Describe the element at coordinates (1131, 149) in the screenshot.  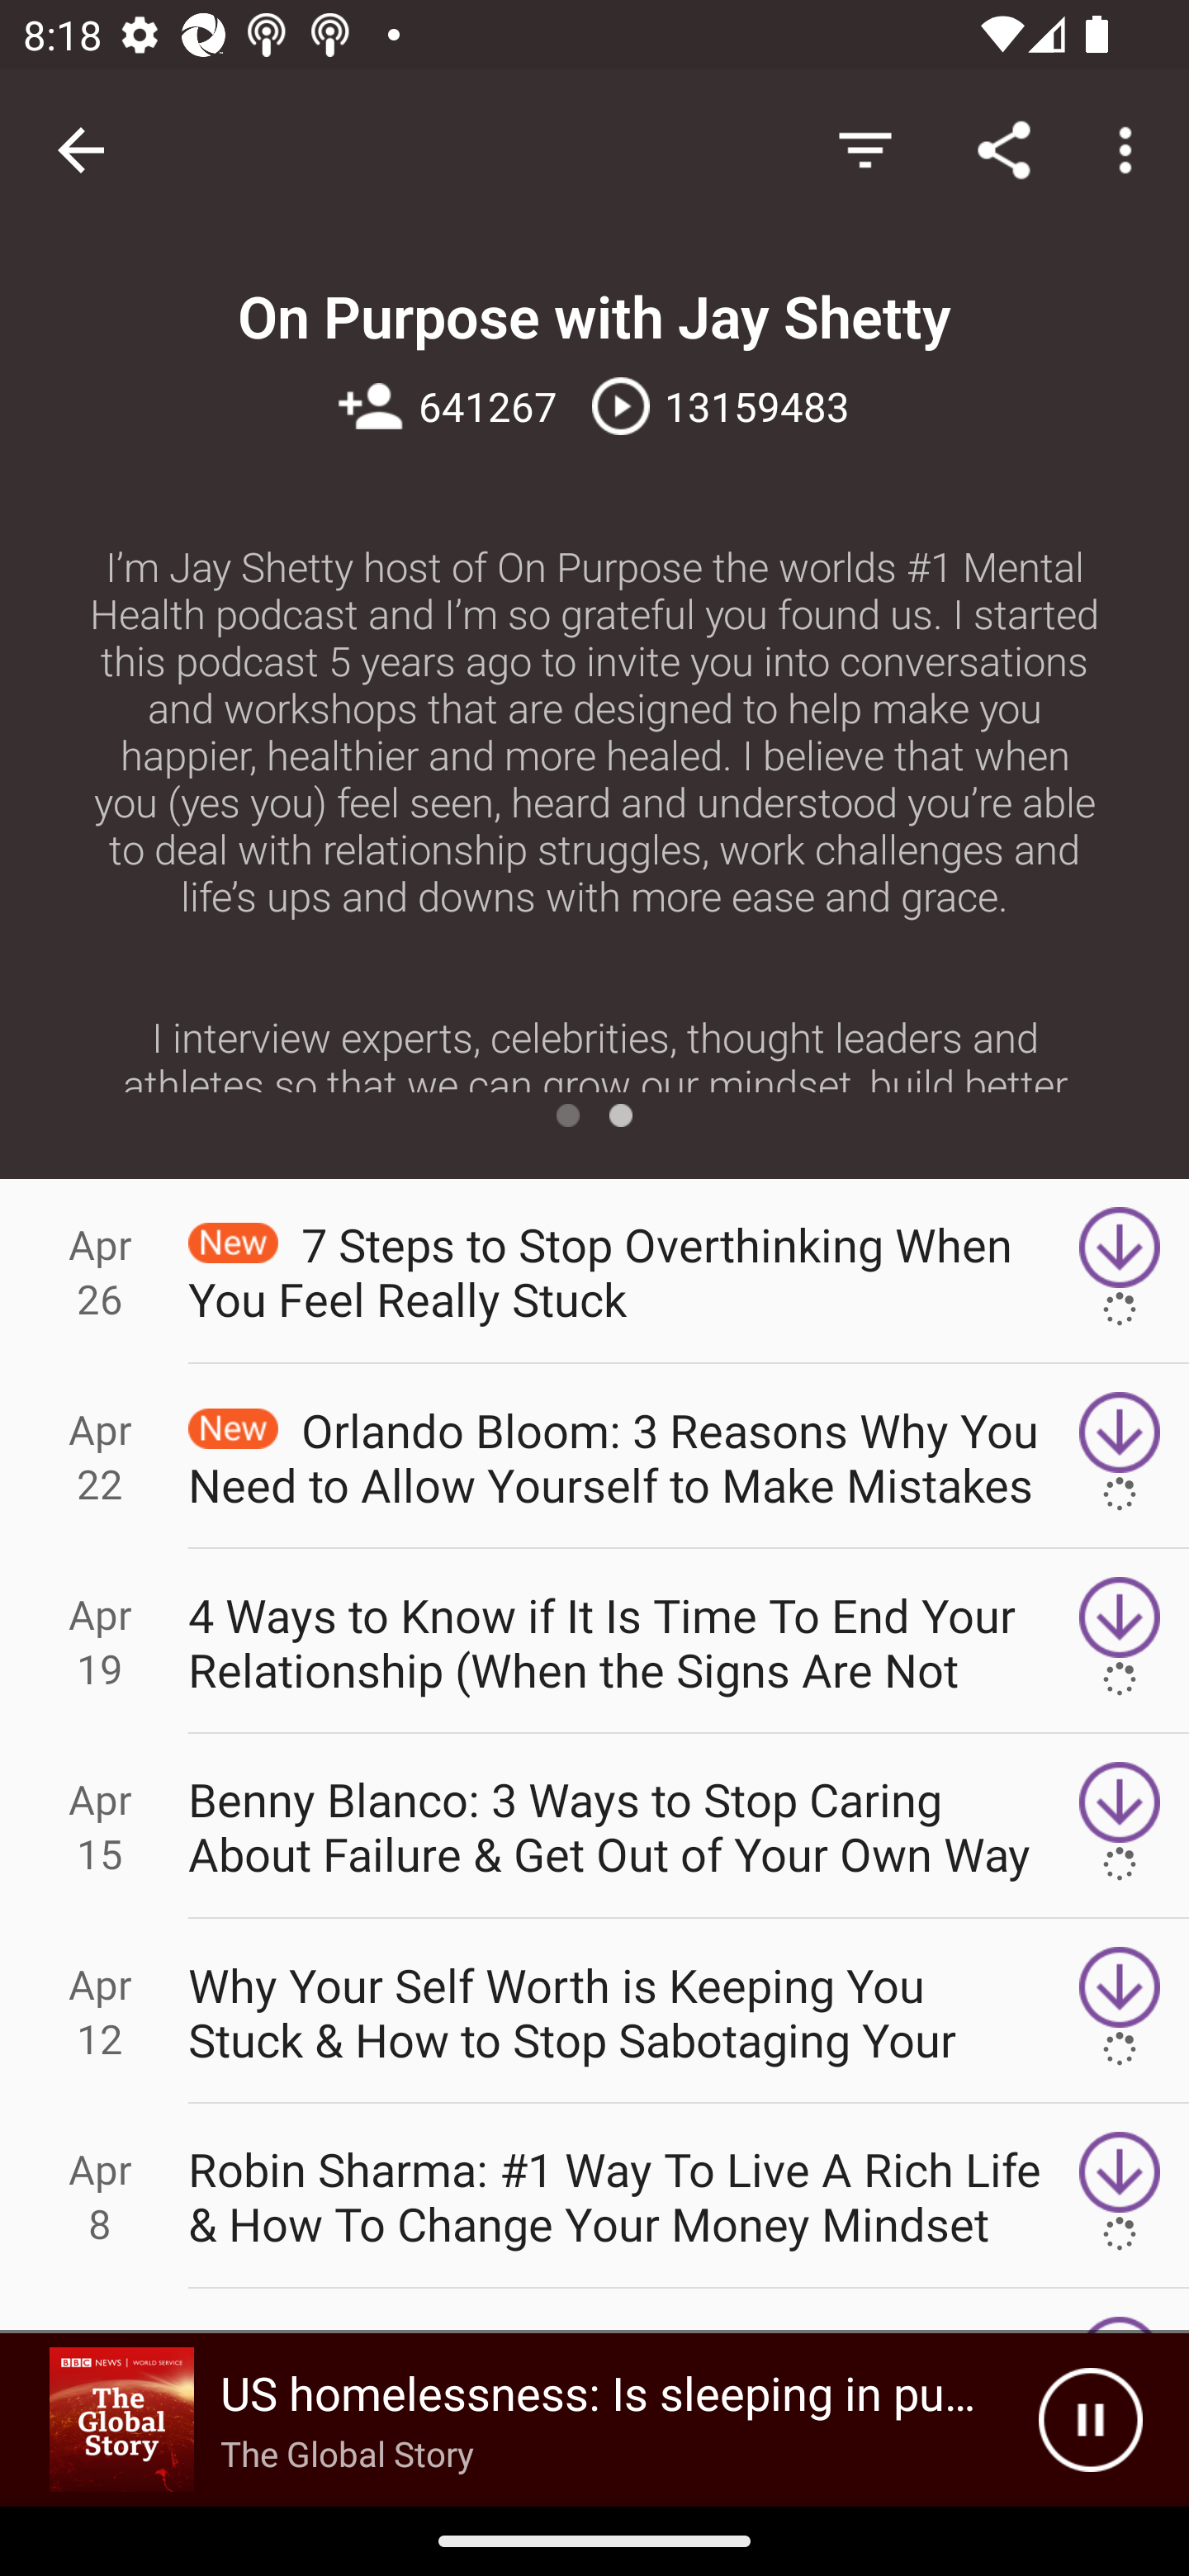
I see `More options` at that location.